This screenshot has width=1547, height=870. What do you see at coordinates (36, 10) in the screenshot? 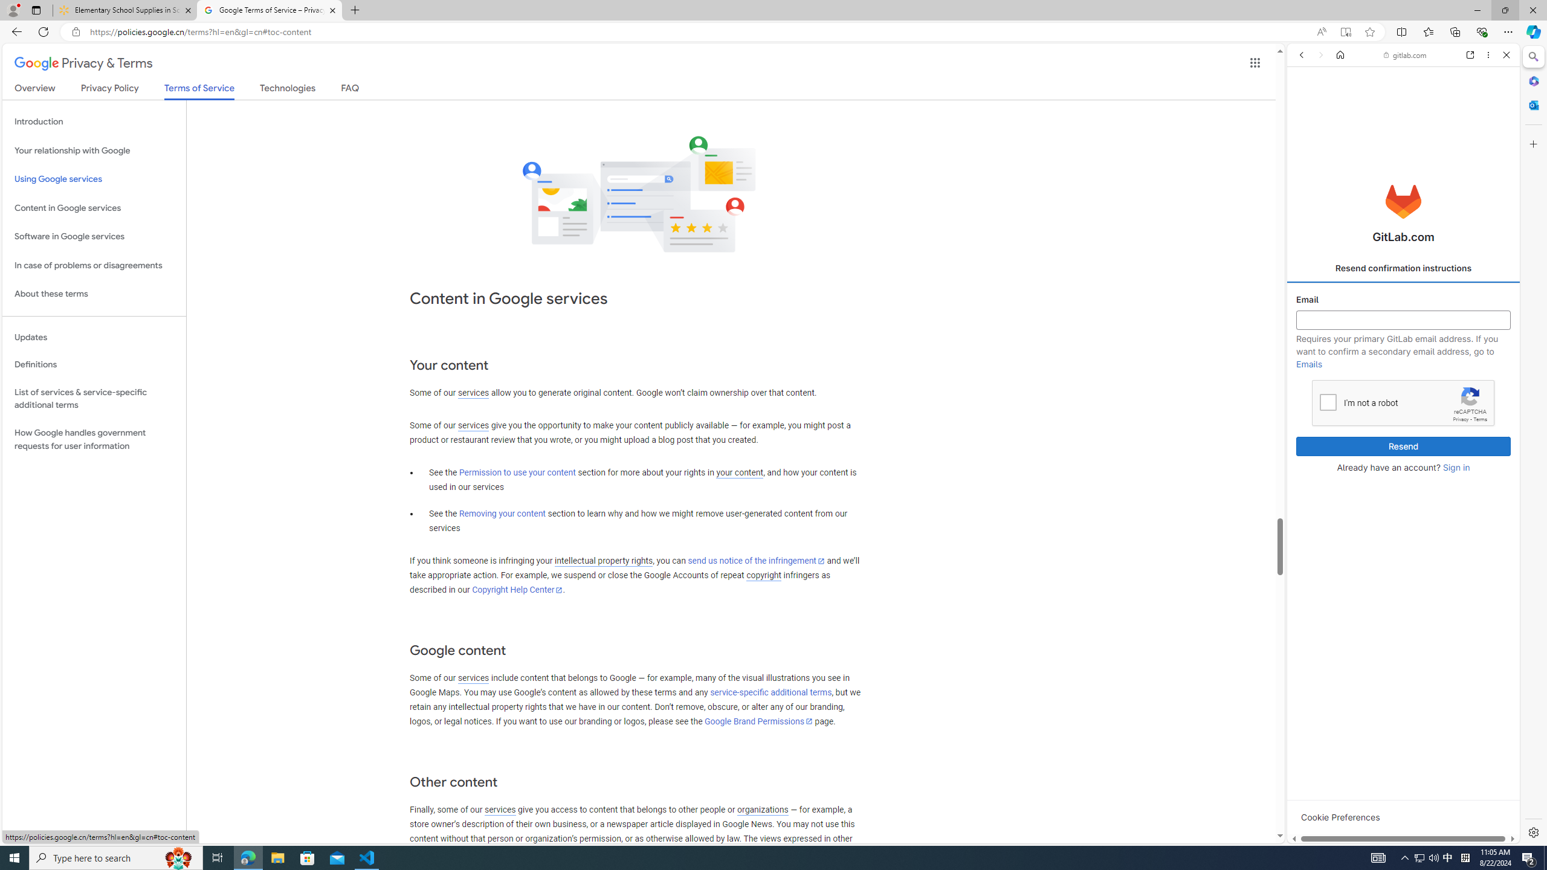
I see `Tab actions menu` at bounding box center [36, 10].